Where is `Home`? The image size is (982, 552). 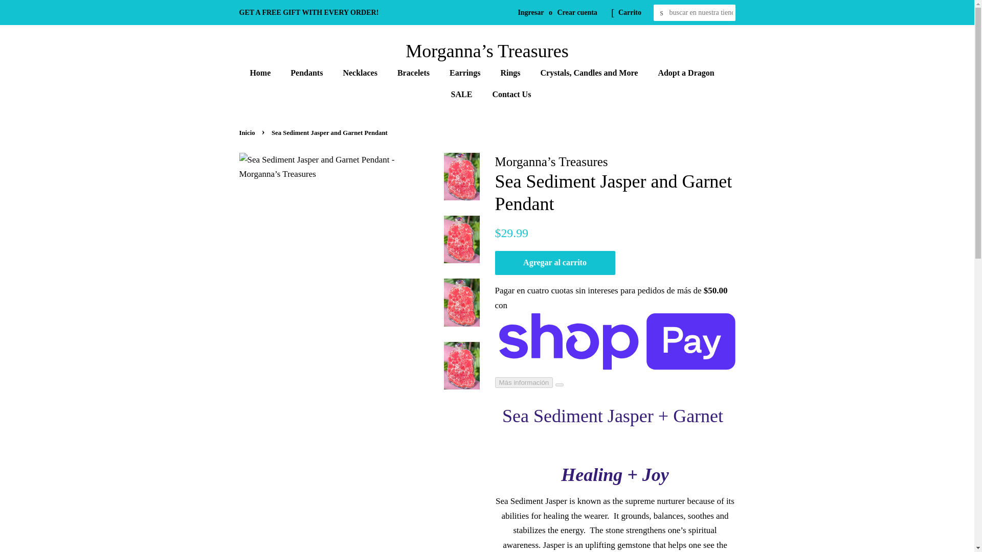 Home is located at coordinates (265, 73).